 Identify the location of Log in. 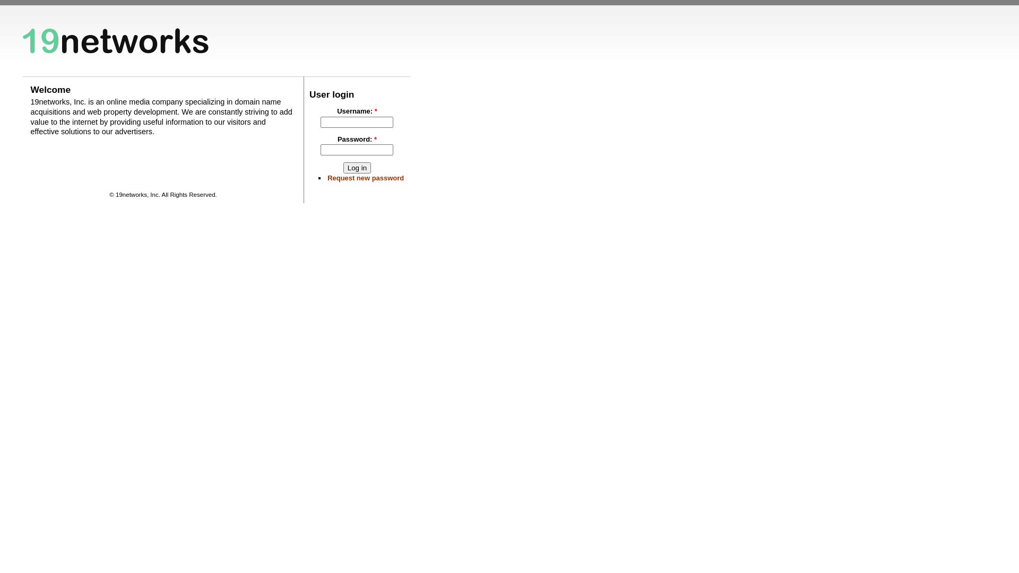
(357, 168).